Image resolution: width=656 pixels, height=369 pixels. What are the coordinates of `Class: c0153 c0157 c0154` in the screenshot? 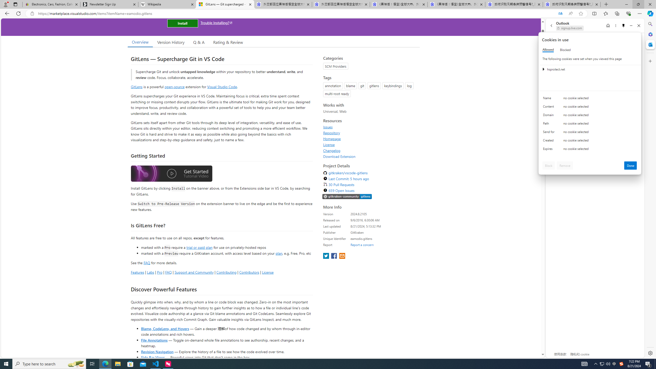 It's located at (590, 99).